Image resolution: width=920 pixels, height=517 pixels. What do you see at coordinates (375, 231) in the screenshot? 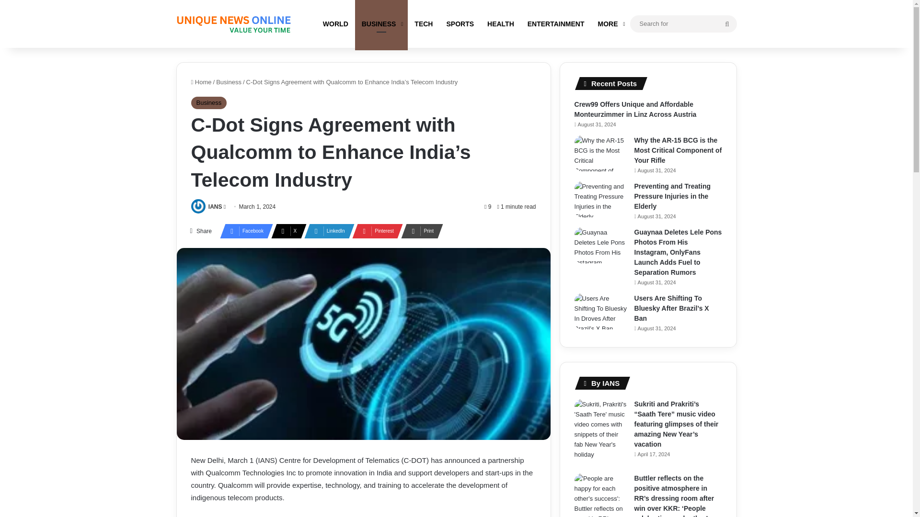
I see `Pinterest` at bounding box center [375, 231].